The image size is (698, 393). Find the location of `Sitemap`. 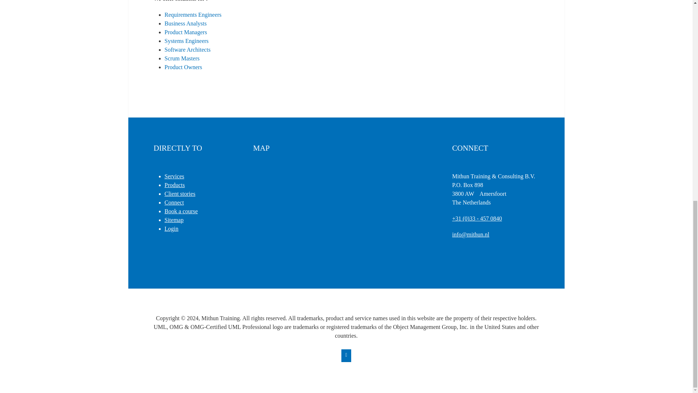

Sitemap is located at coordinates (173, 220).